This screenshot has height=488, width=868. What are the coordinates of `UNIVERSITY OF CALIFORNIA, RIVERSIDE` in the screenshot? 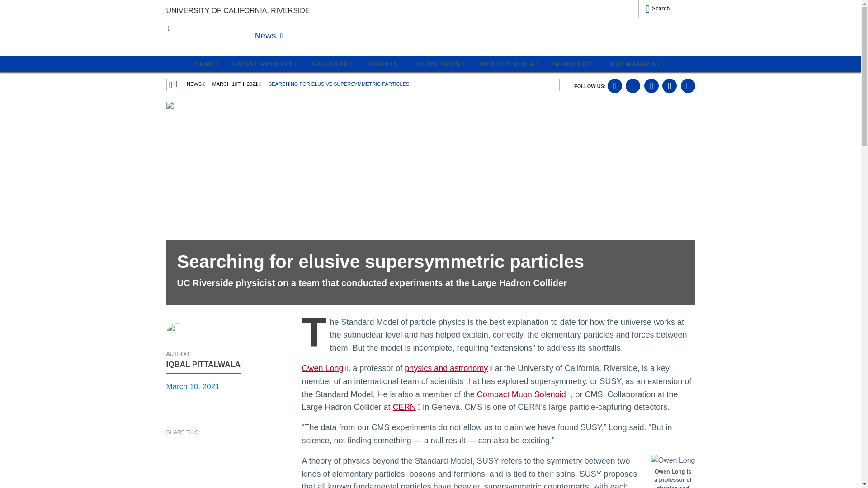 It's located at (238, 11).